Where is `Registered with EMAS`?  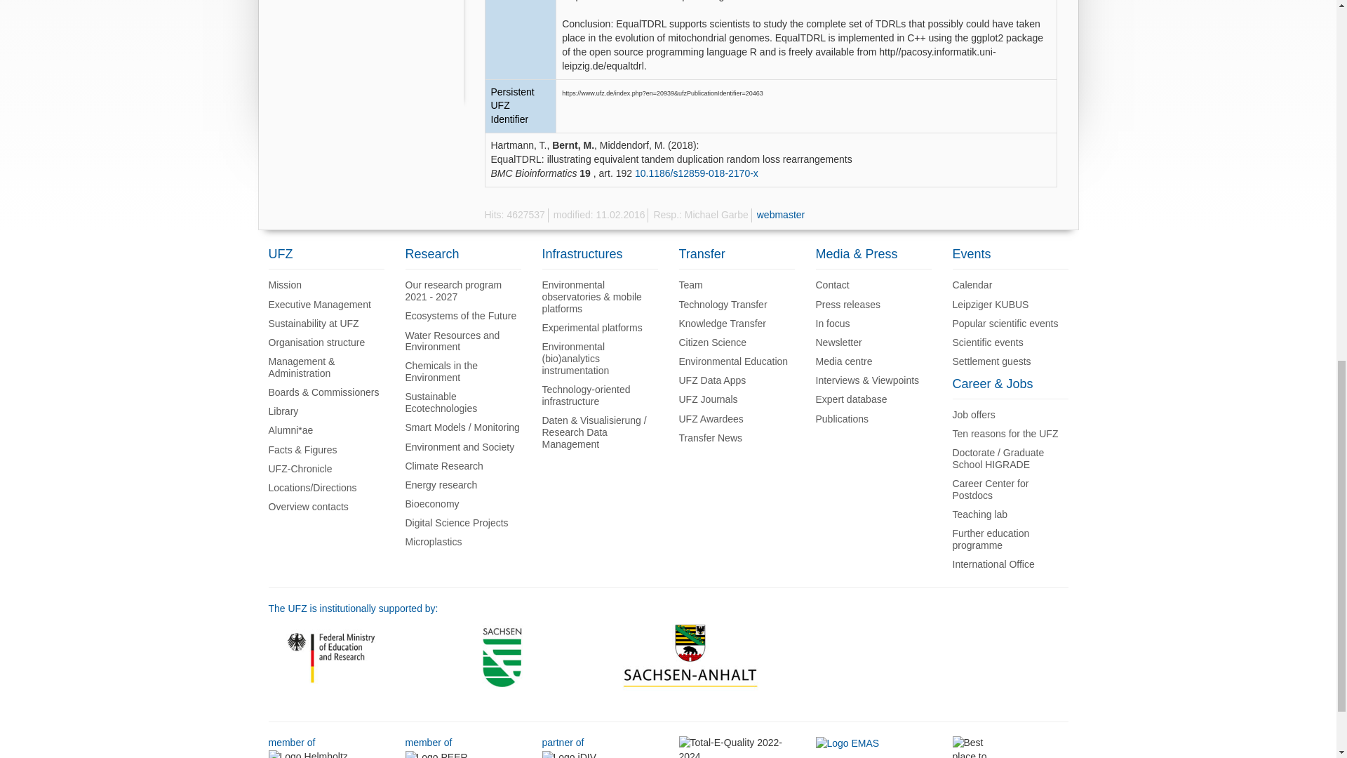 Registered with EMAS is located at coordinates (847, 742).